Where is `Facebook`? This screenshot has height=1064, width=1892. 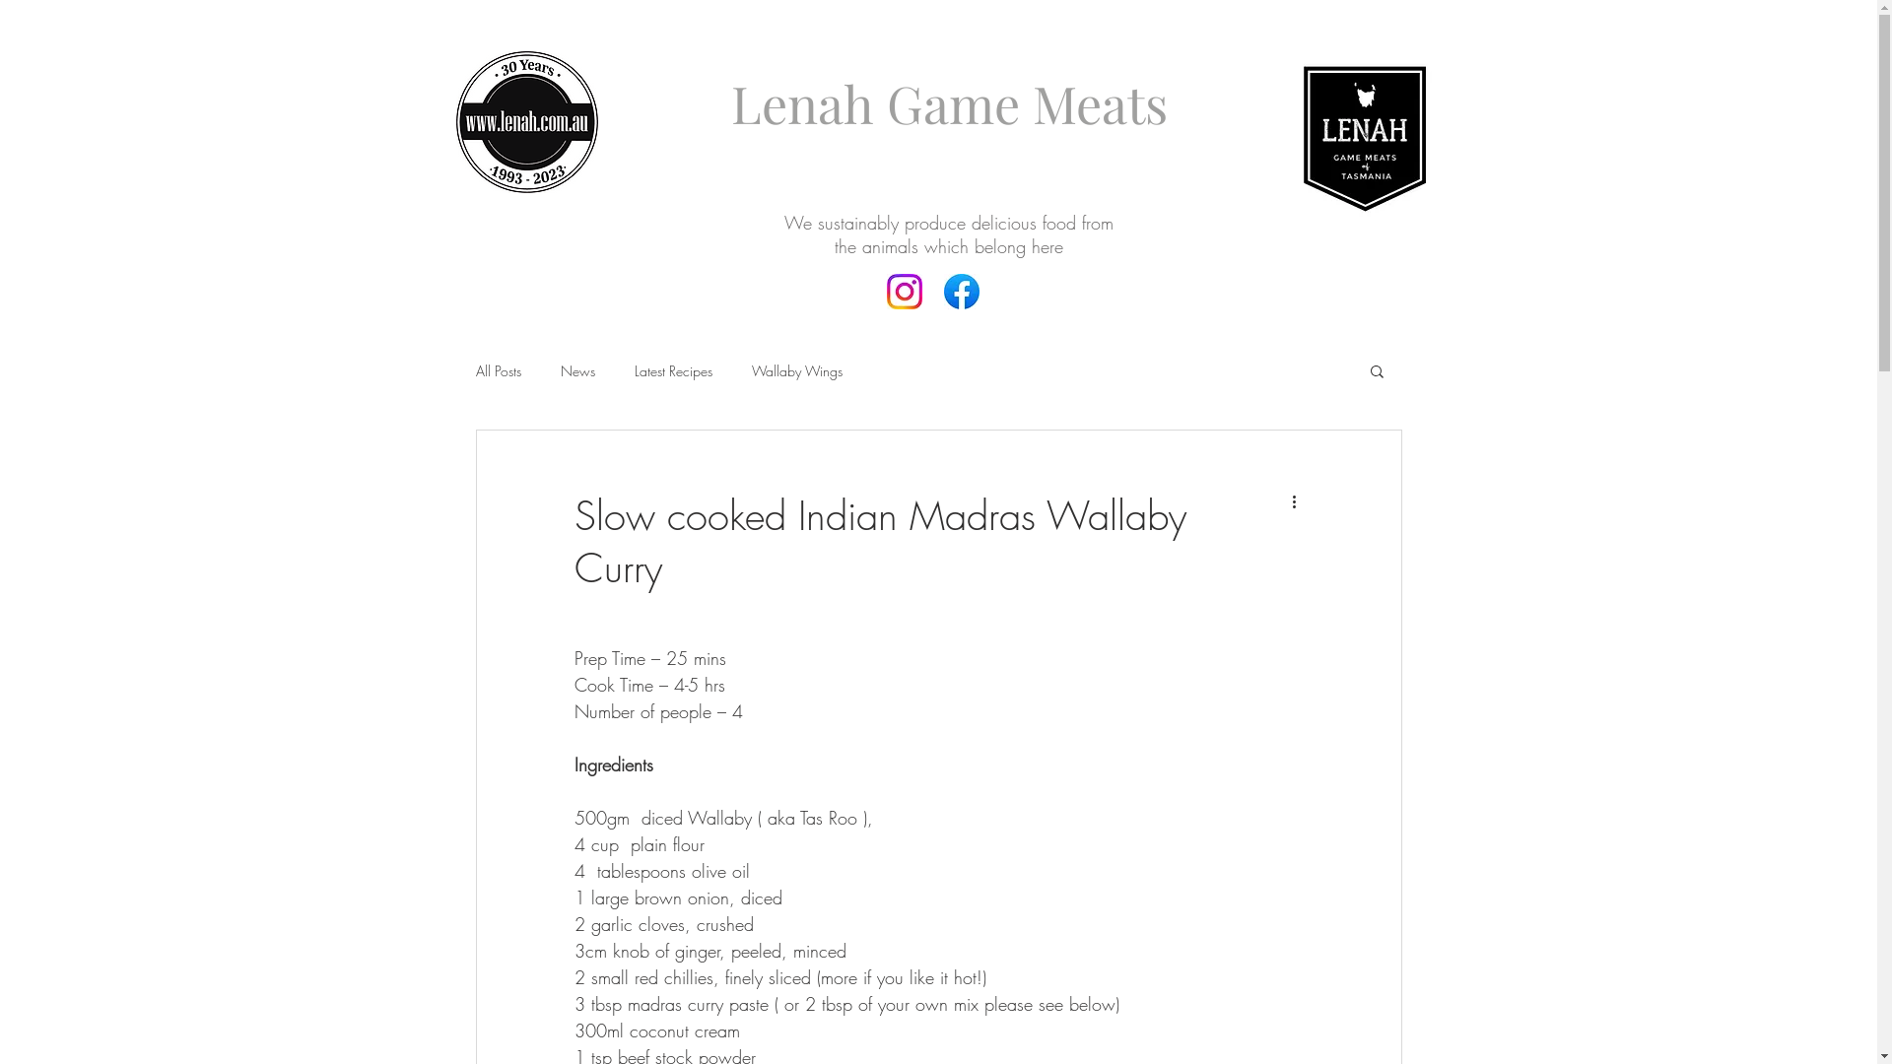 Facebook is located at coordinates (962, 292).